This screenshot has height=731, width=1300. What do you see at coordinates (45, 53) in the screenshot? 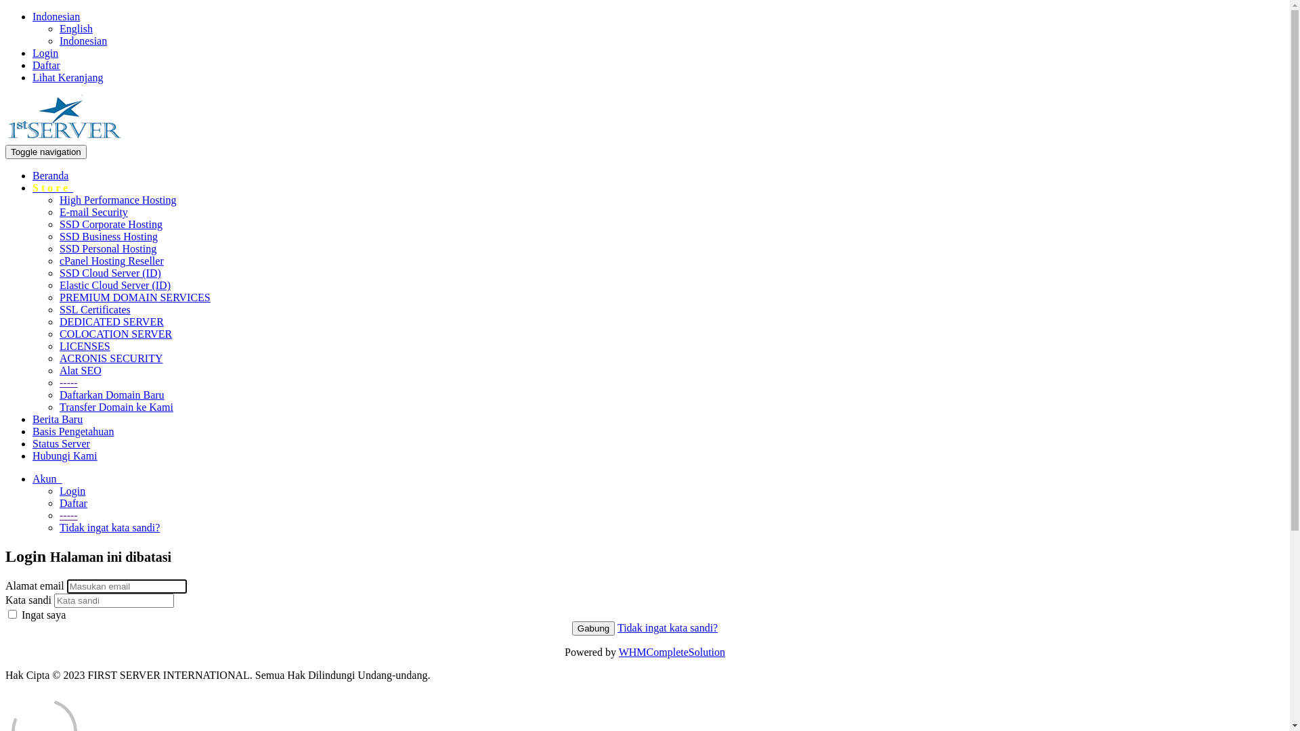
I see `Login` at bounding box center [45, 53].